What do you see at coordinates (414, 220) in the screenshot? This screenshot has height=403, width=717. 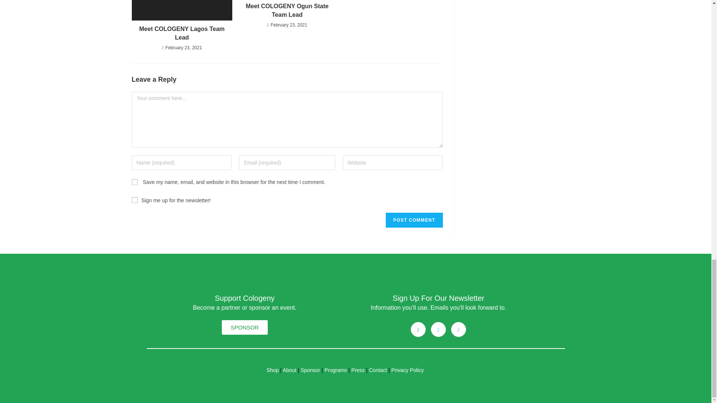 I see `Post Comment` at bounding box center [414, 220].